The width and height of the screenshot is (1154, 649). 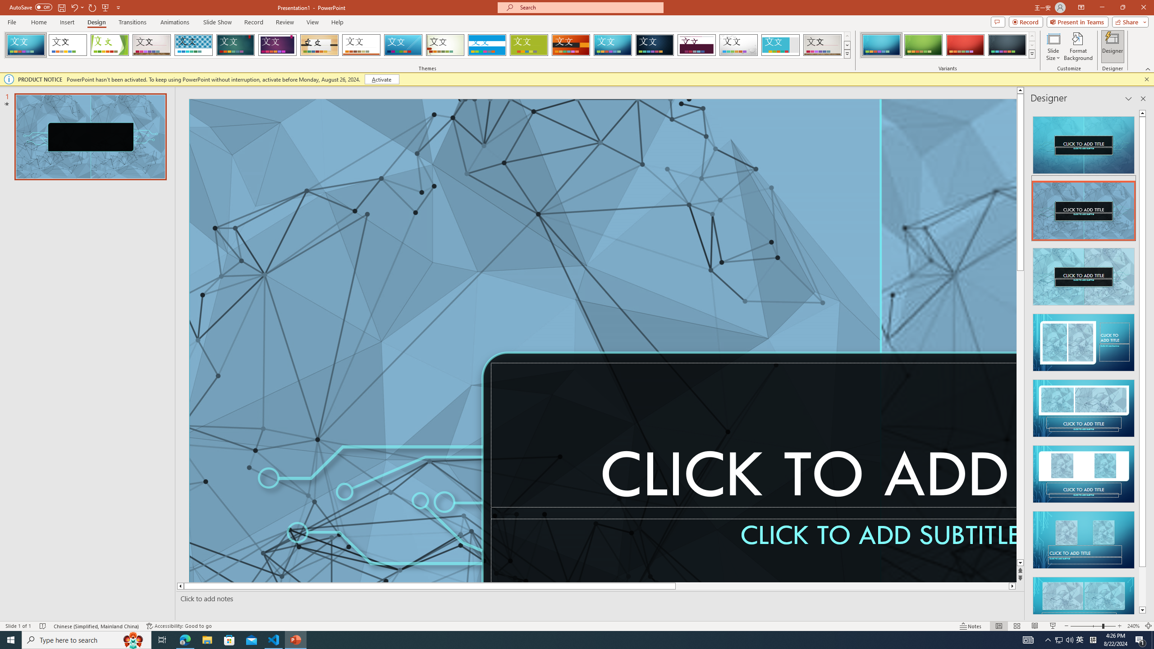 I want to click on Basis, so click(x=529, y=45).